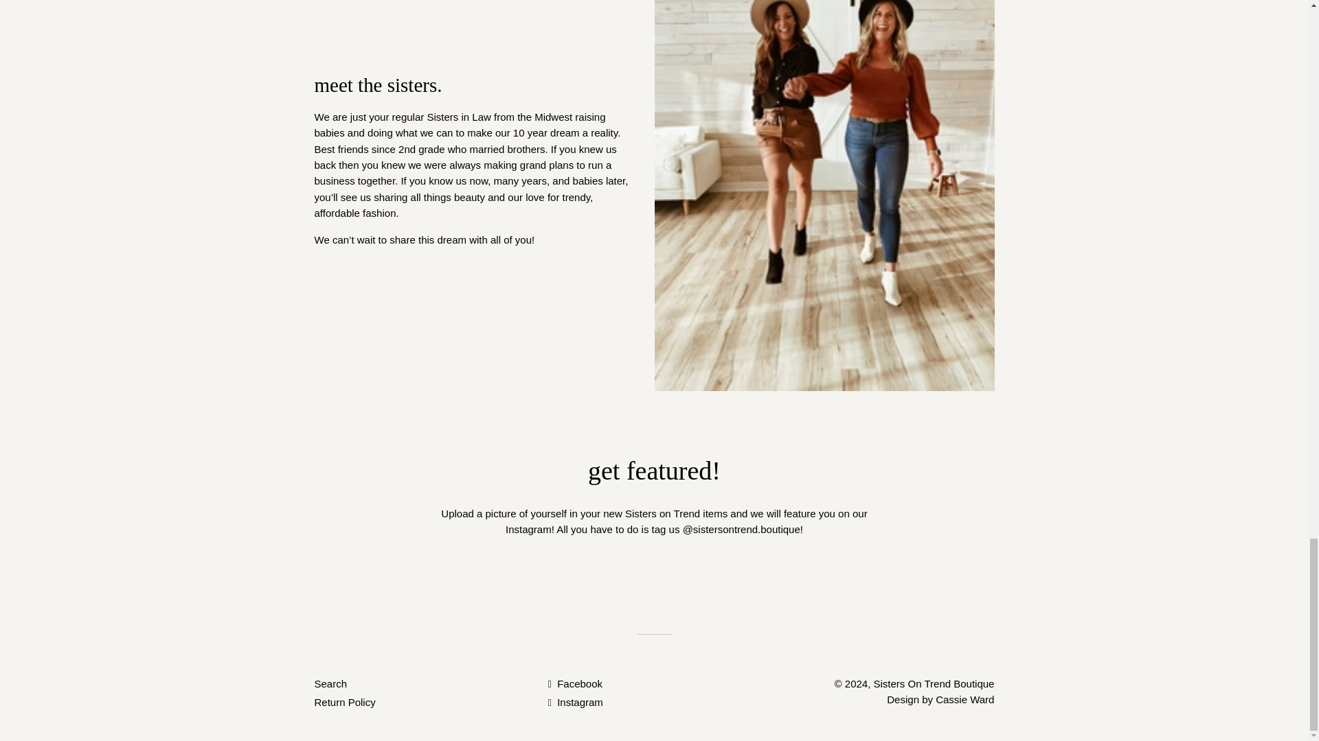  What do you see at coordinates (574, 683) in the screenshot?
I see `Facebook` at bounding box center [574, 683].